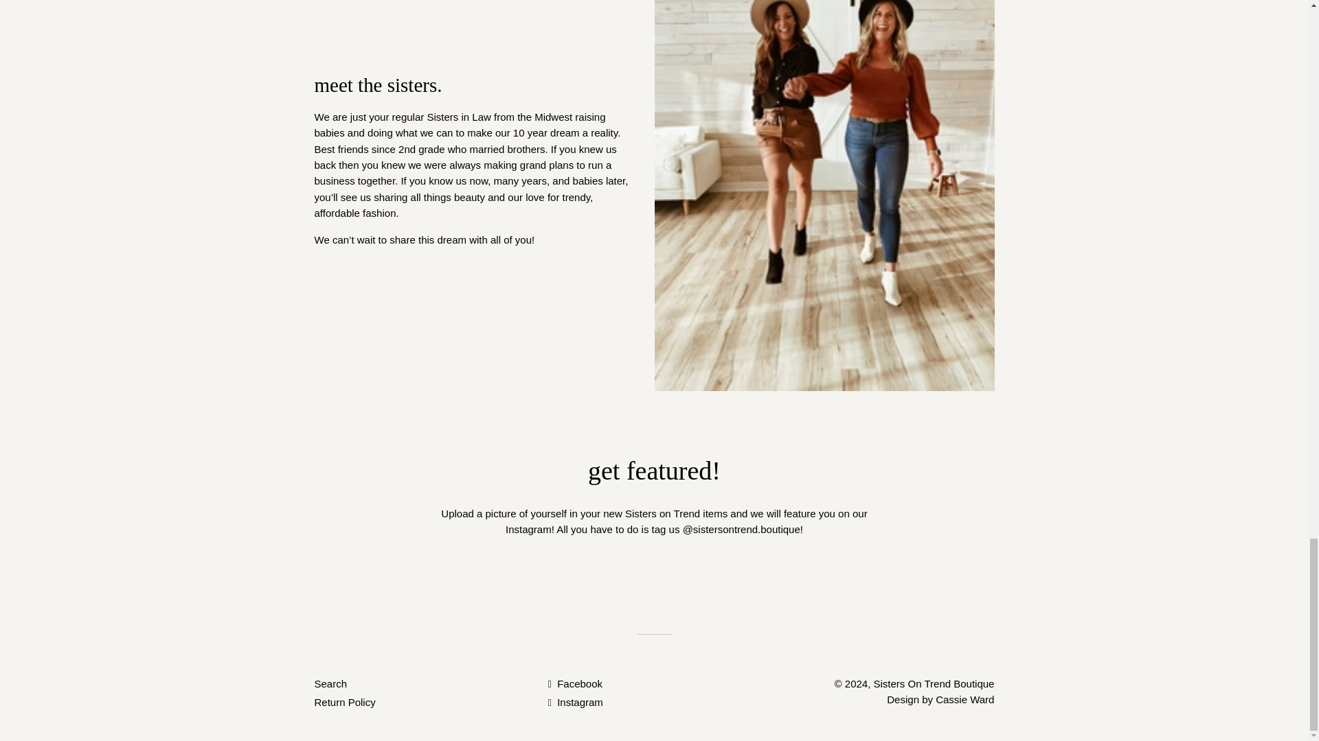  What do you see at coordinates (574, 683) in the screenshot?
I see `Facebook` at bounding box center [574, 683].